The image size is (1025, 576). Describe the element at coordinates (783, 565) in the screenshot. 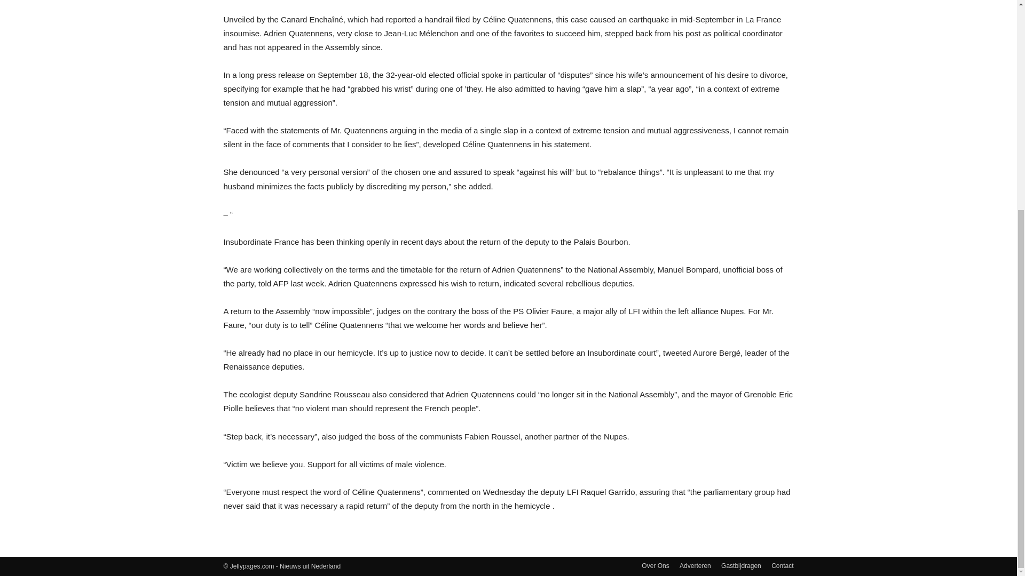

I see `Contact` at that location.